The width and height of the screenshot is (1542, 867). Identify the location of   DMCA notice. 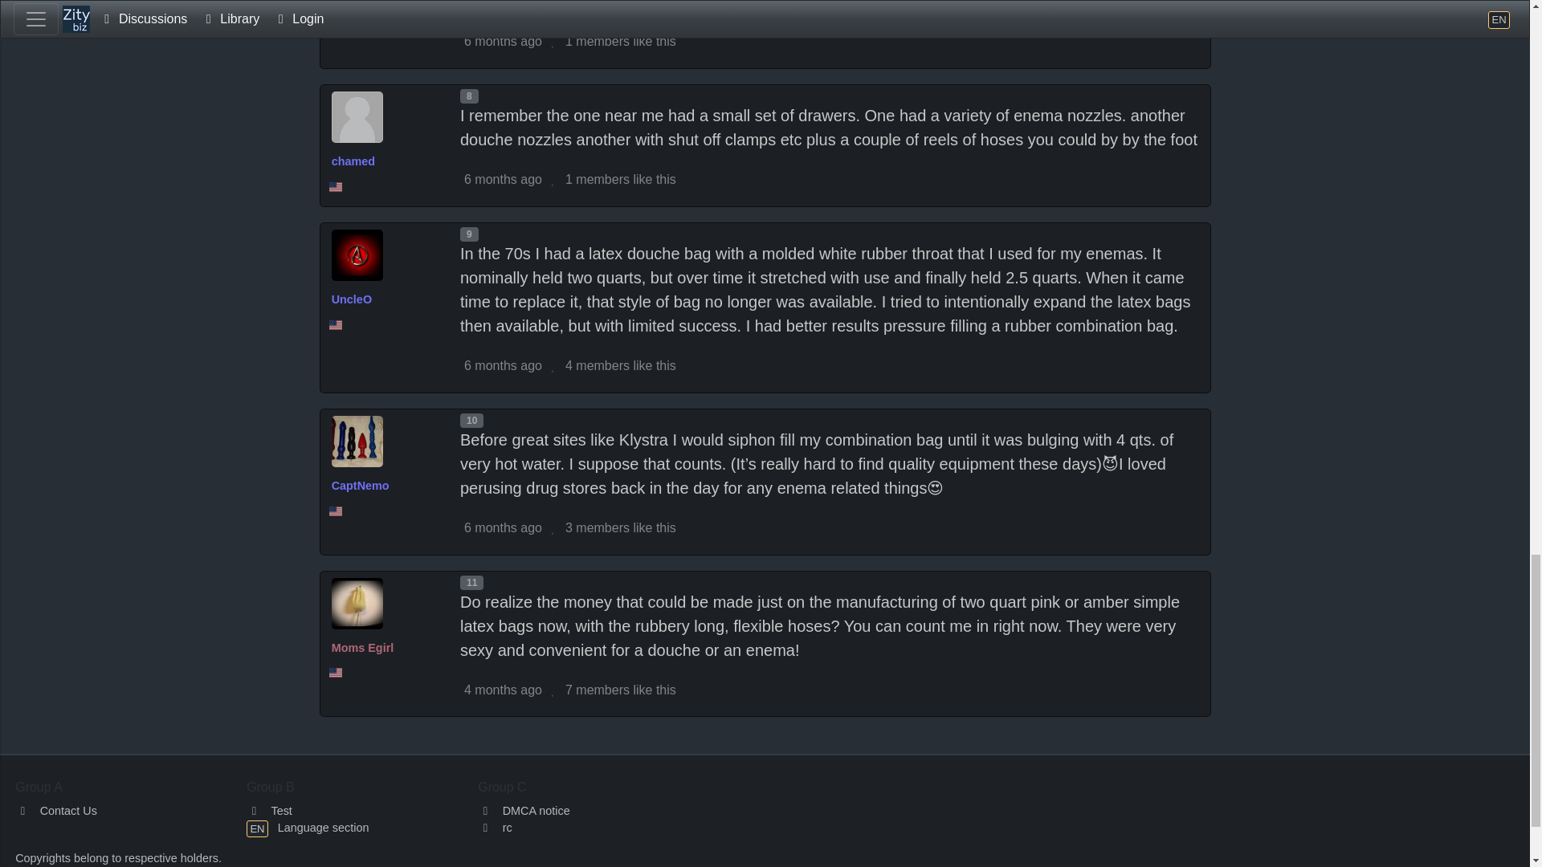
(524, 811).